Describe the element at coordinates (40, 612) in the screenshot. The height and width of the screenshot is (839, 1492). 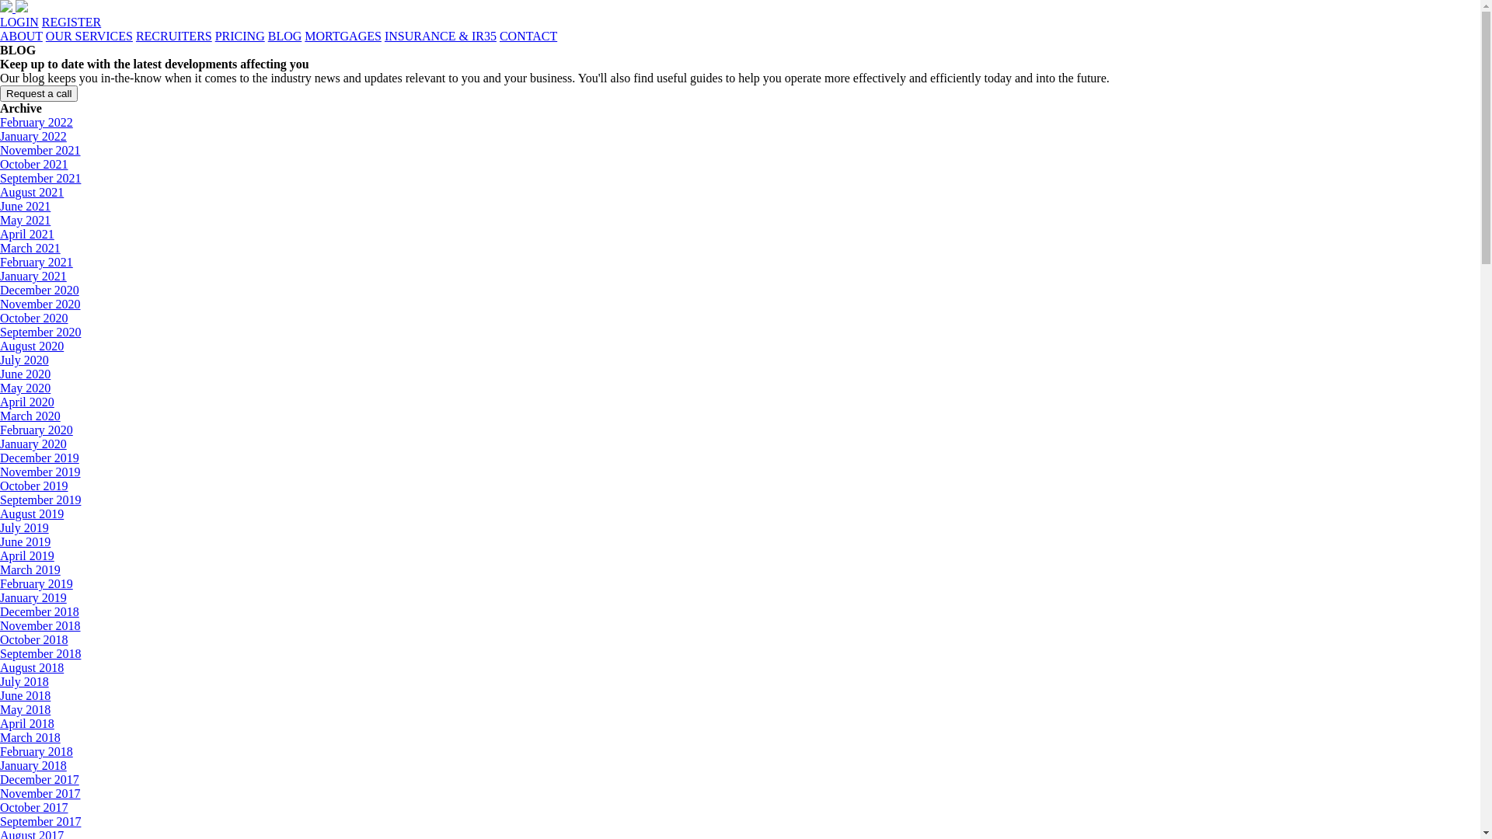
I see `December 2018` at that location.